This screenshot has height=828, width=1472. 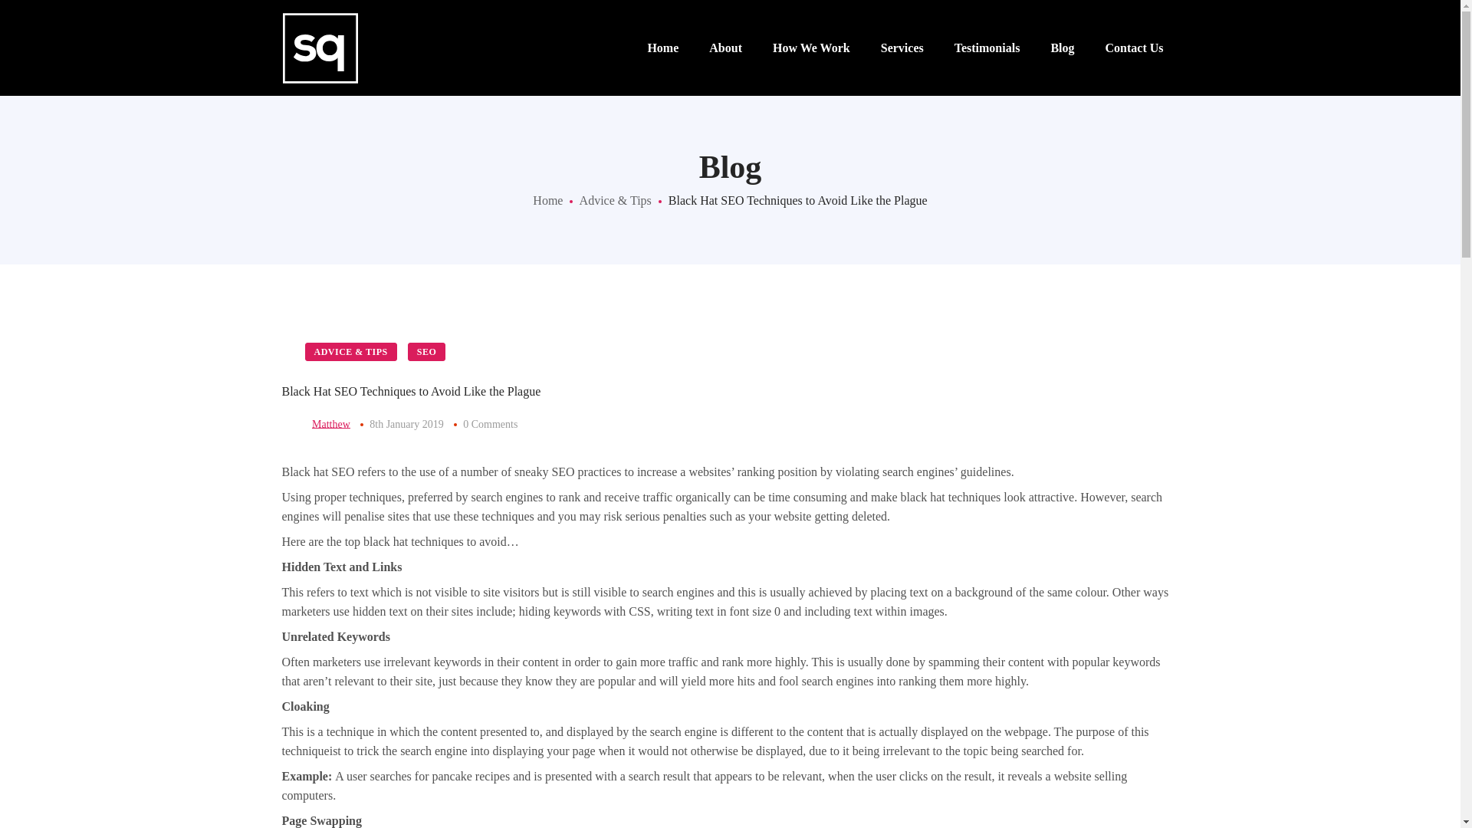 What do you see at coordinates (547, 200) in the screenshot?
I see `Home` at bounding box center [547, 200].